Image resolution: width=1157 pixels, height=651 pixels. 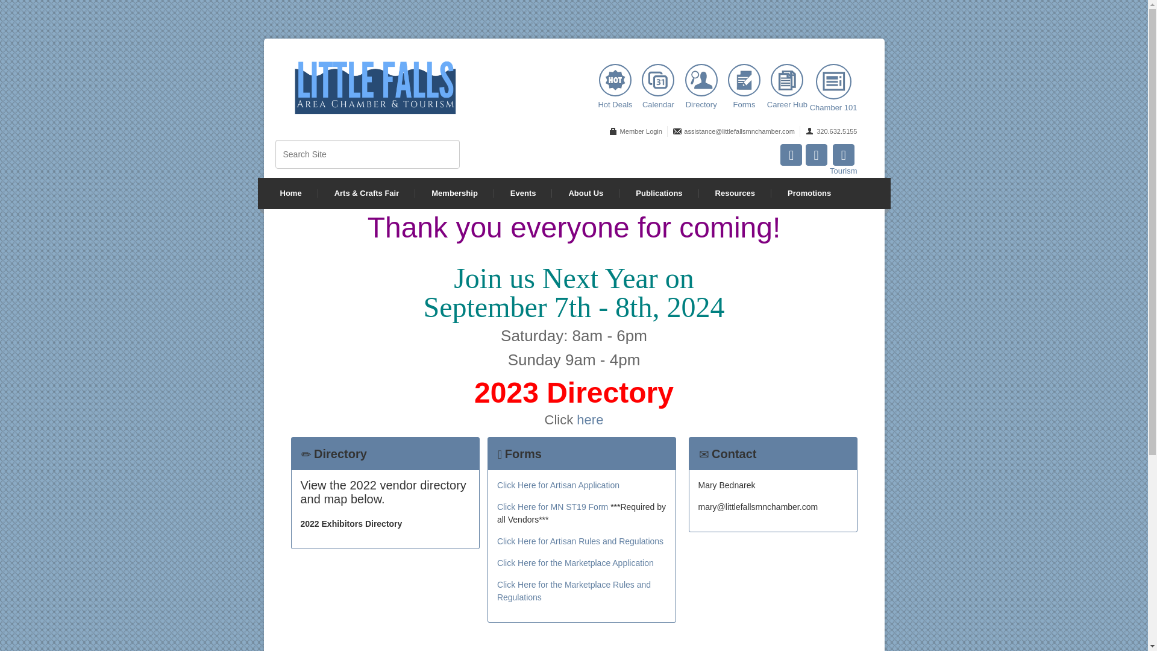 What do you see at coordinates (658, 80) in the screenshot?
I see `Calendar` at bounding box center [658, 80].